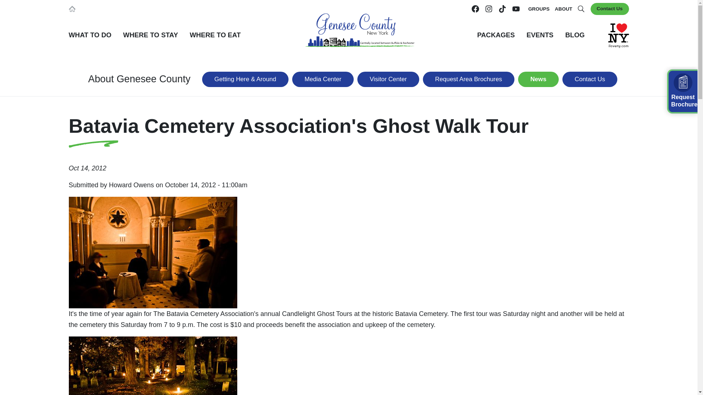 Image resolution: width=703 pixels, height=395 pixels. Describe the element at coordinates (90, 35) in the screenshot. I see `WHAT TO DO` at that location.